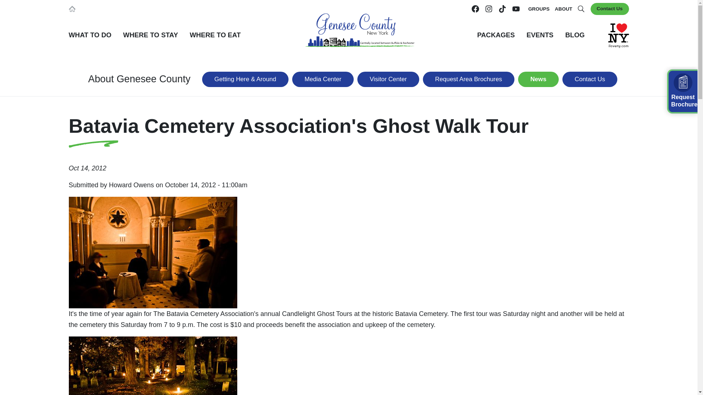 Image resolution: width=703 pixels, height=395 pixels. Describe the element at coordinates (90, 35) in the screenshot. I see `WHAT TO DO` at that location.